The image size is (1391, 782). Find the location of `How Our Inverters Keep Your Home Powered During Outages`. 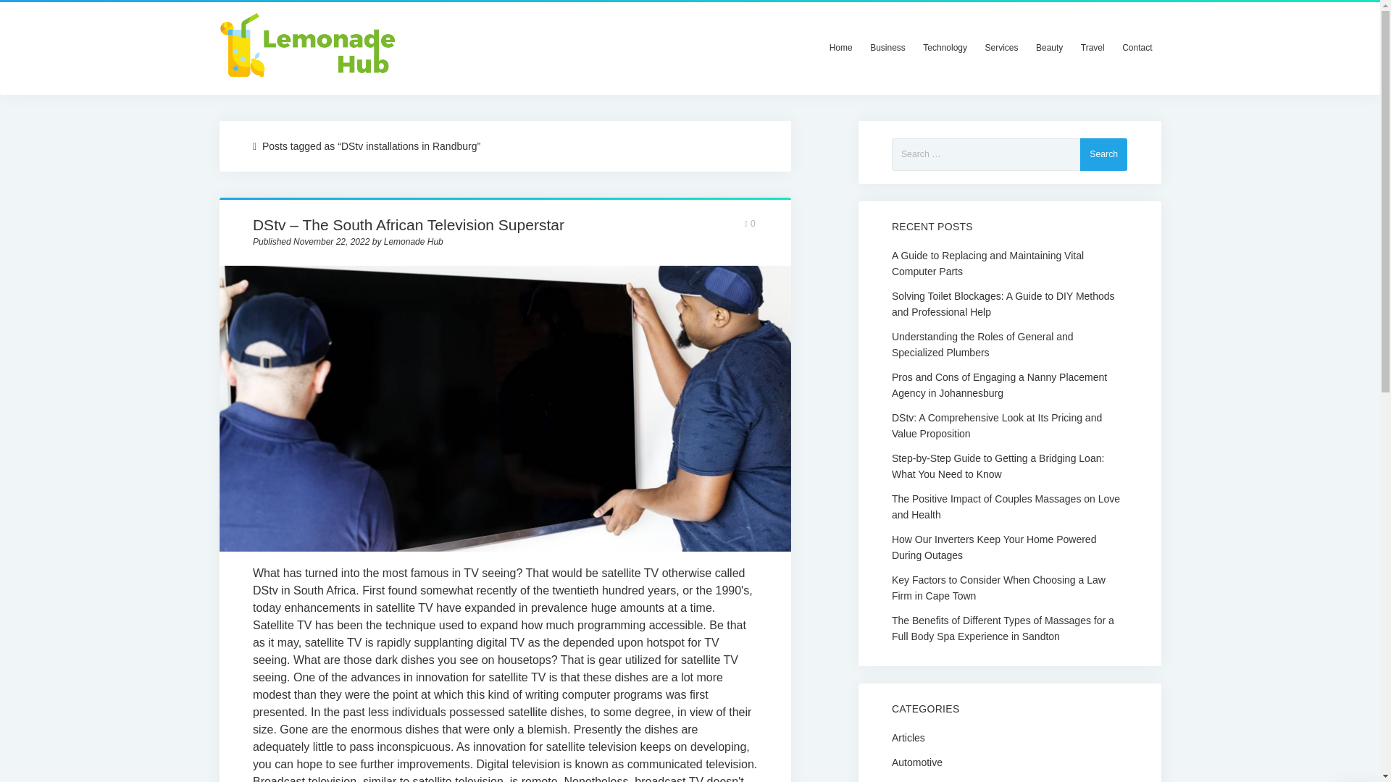

How Our Inverters Keep Your Home Powered During Outages is located at coordinates (1008, 547).